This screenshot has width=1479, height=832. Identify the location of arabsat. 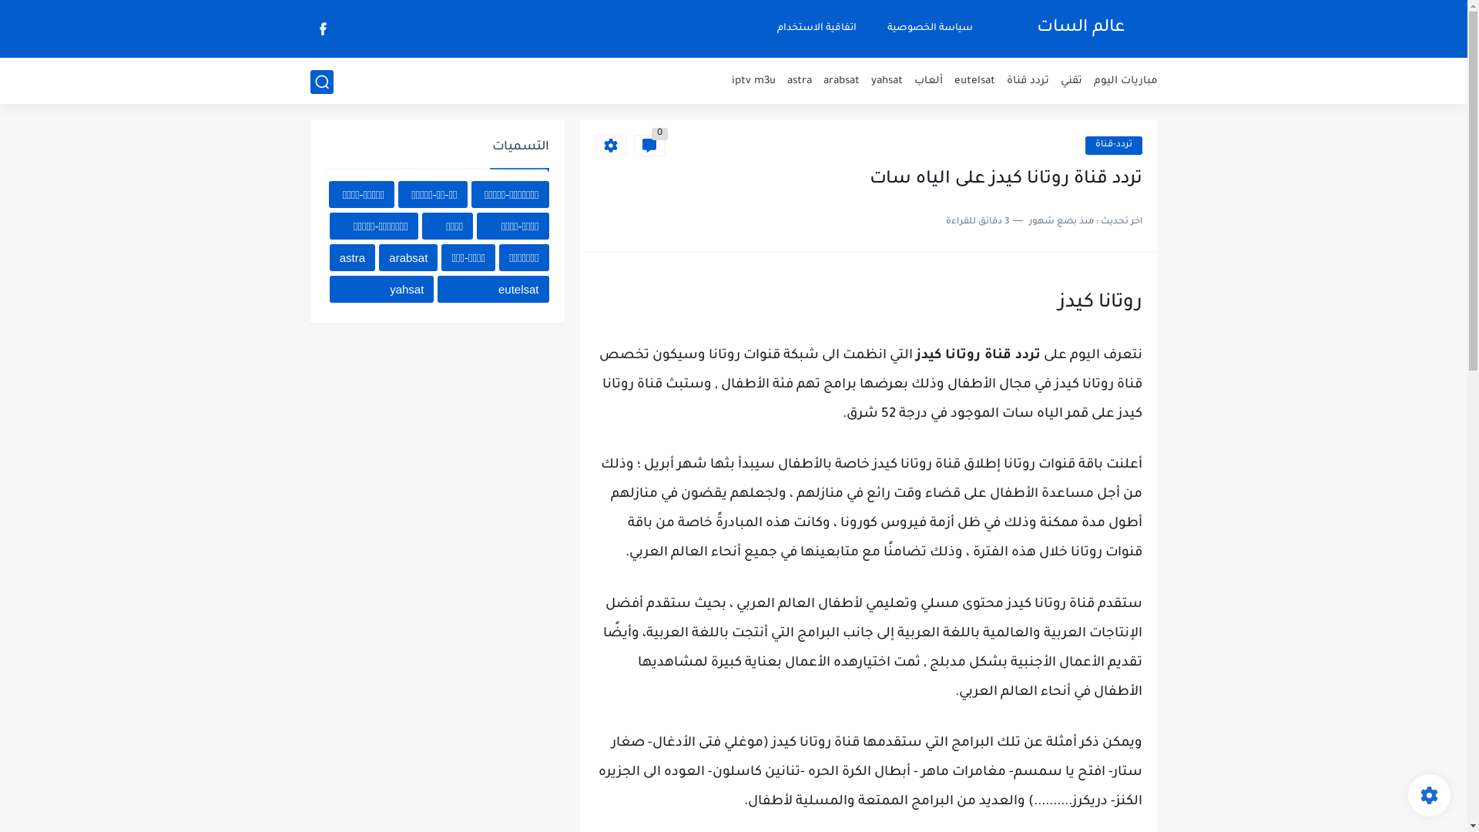
(408, 257).